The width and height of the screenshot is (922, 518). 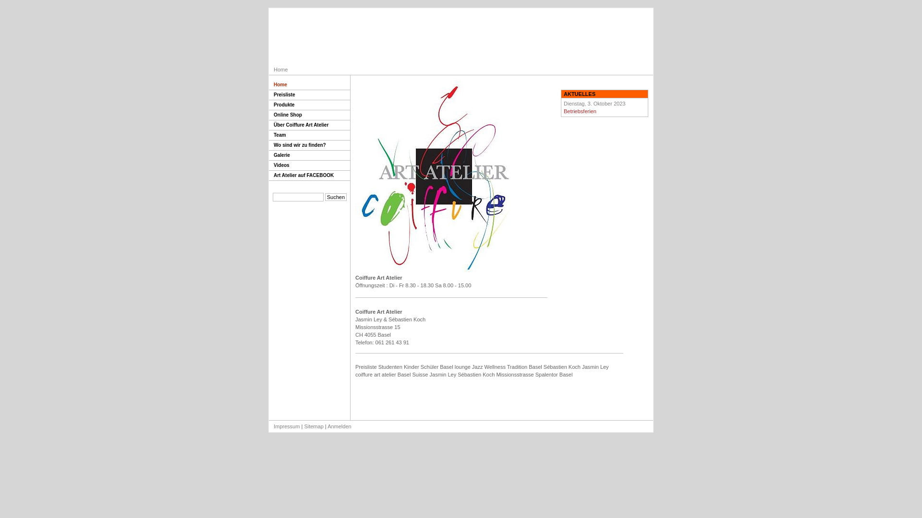 What do you see at coordinates (309, 106) in the screenshot?
I see `Produkte` at bounding box center [309, 106].